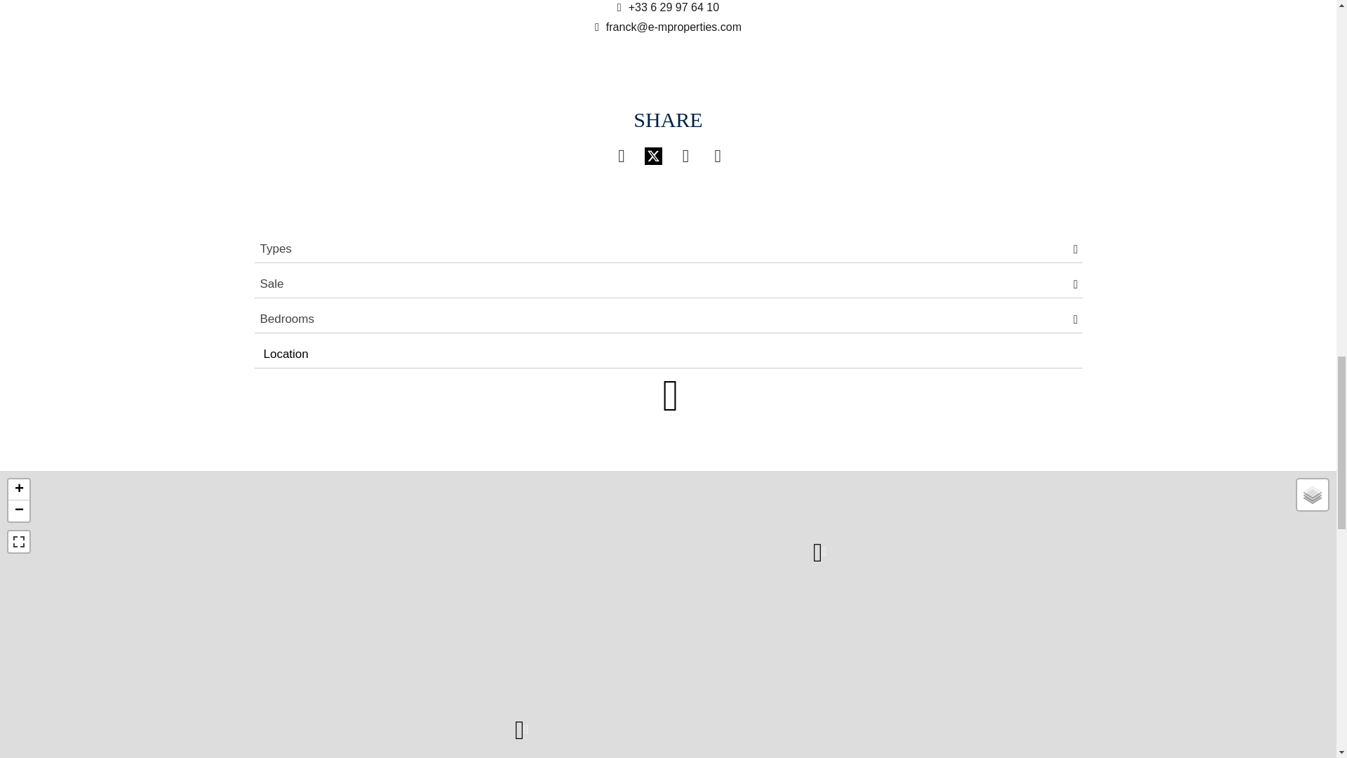 Image resolution: width=1347 pixels, height=758 pixels. What do you see at coordinates (18, 511) in the screenshot?
I see `Zoom out` at bounding box center [18, 511].